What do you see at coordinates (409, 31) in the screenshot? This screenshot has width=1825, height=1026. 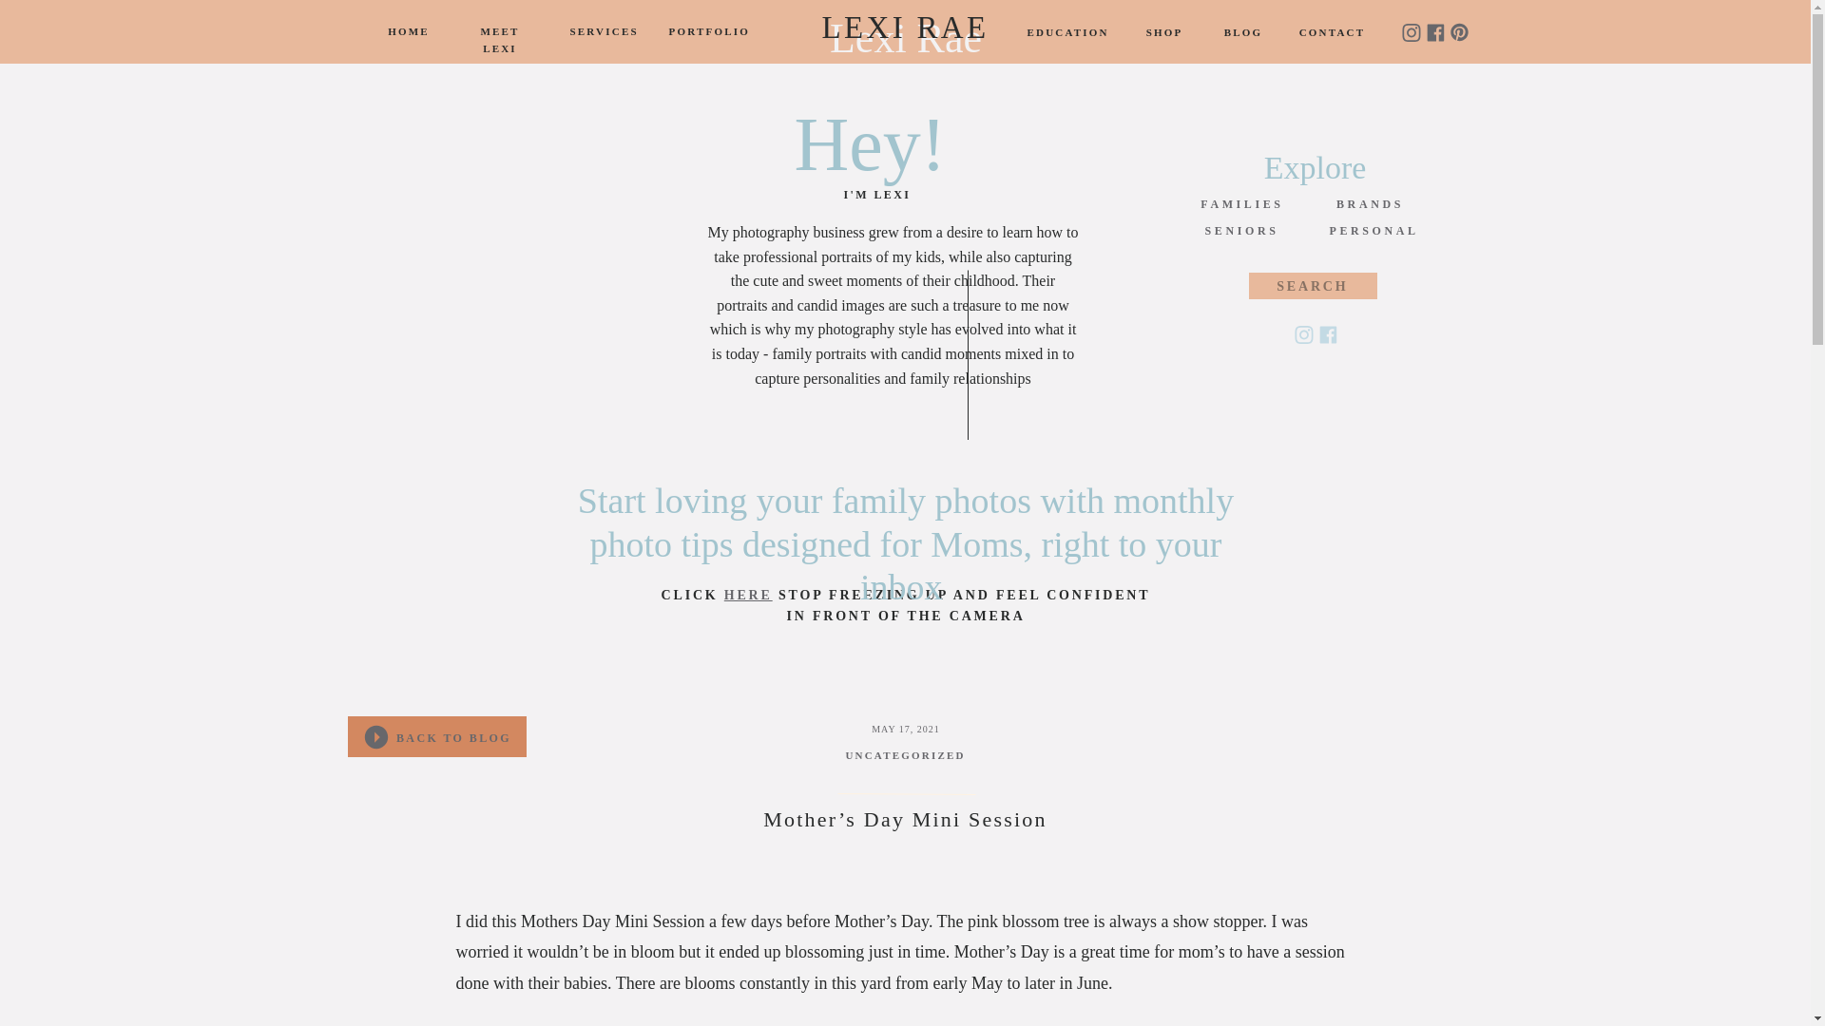 I see `HOME` at bounding box center [409, 31].